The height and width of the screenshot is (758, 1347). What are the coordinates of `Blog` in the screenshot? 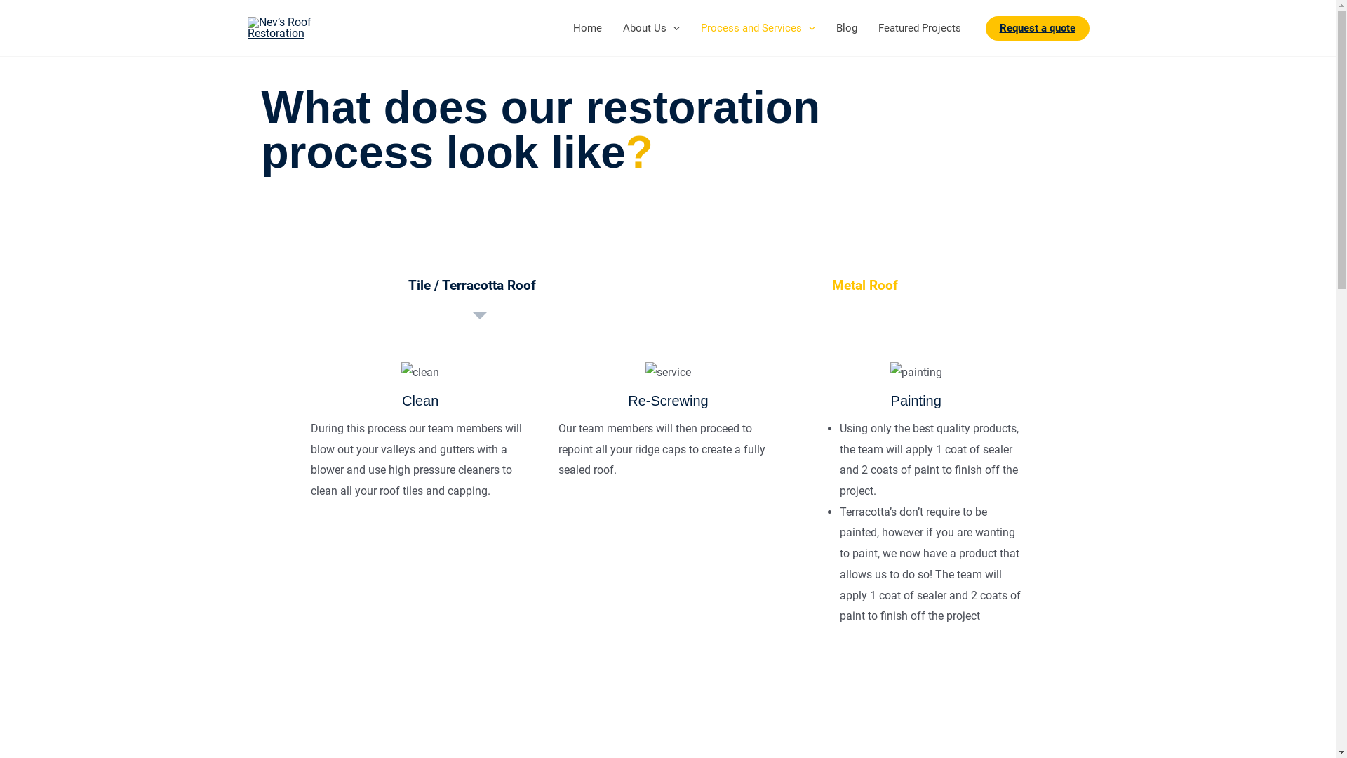 It's located at (846, 28).